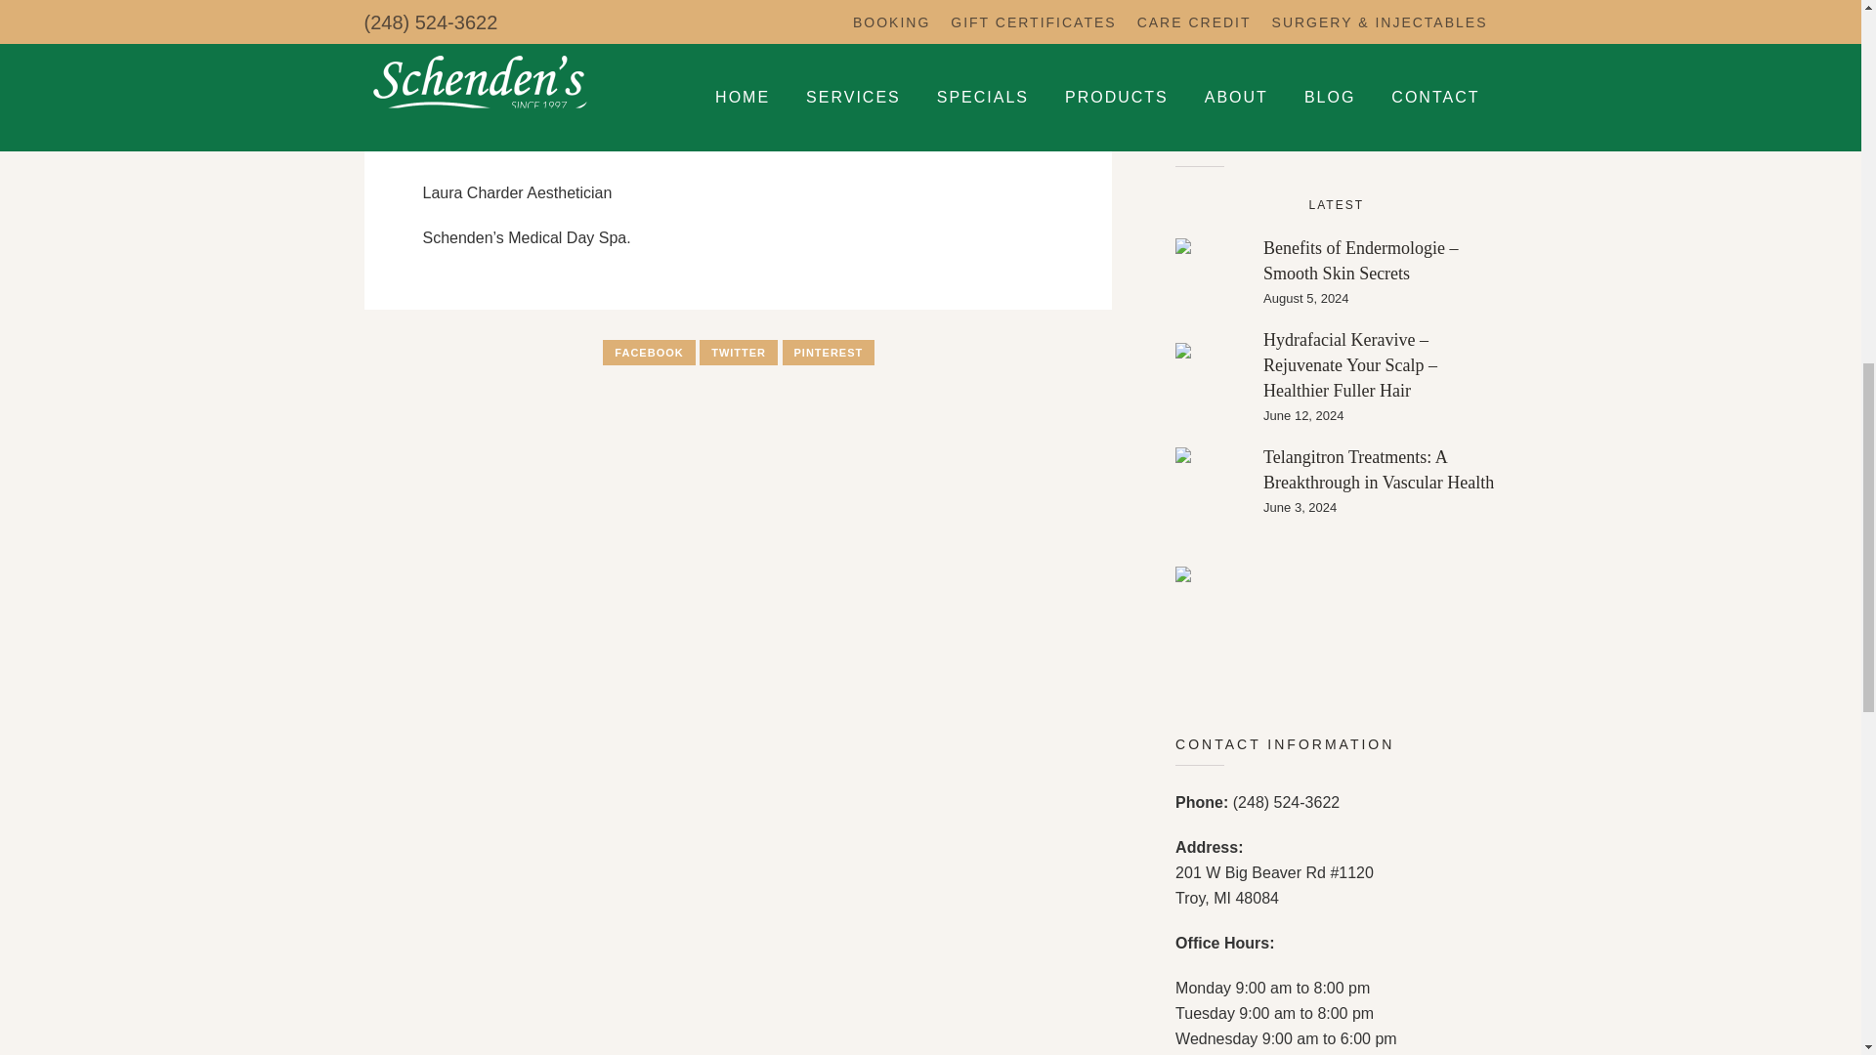 The image size is (1876, 1055). What do you see at coordinates (1378, 469) in the screenshot?
I see `Telangitron Treatments: A Breakthrough in Vascular Health` at bounding box center [1378, 469].